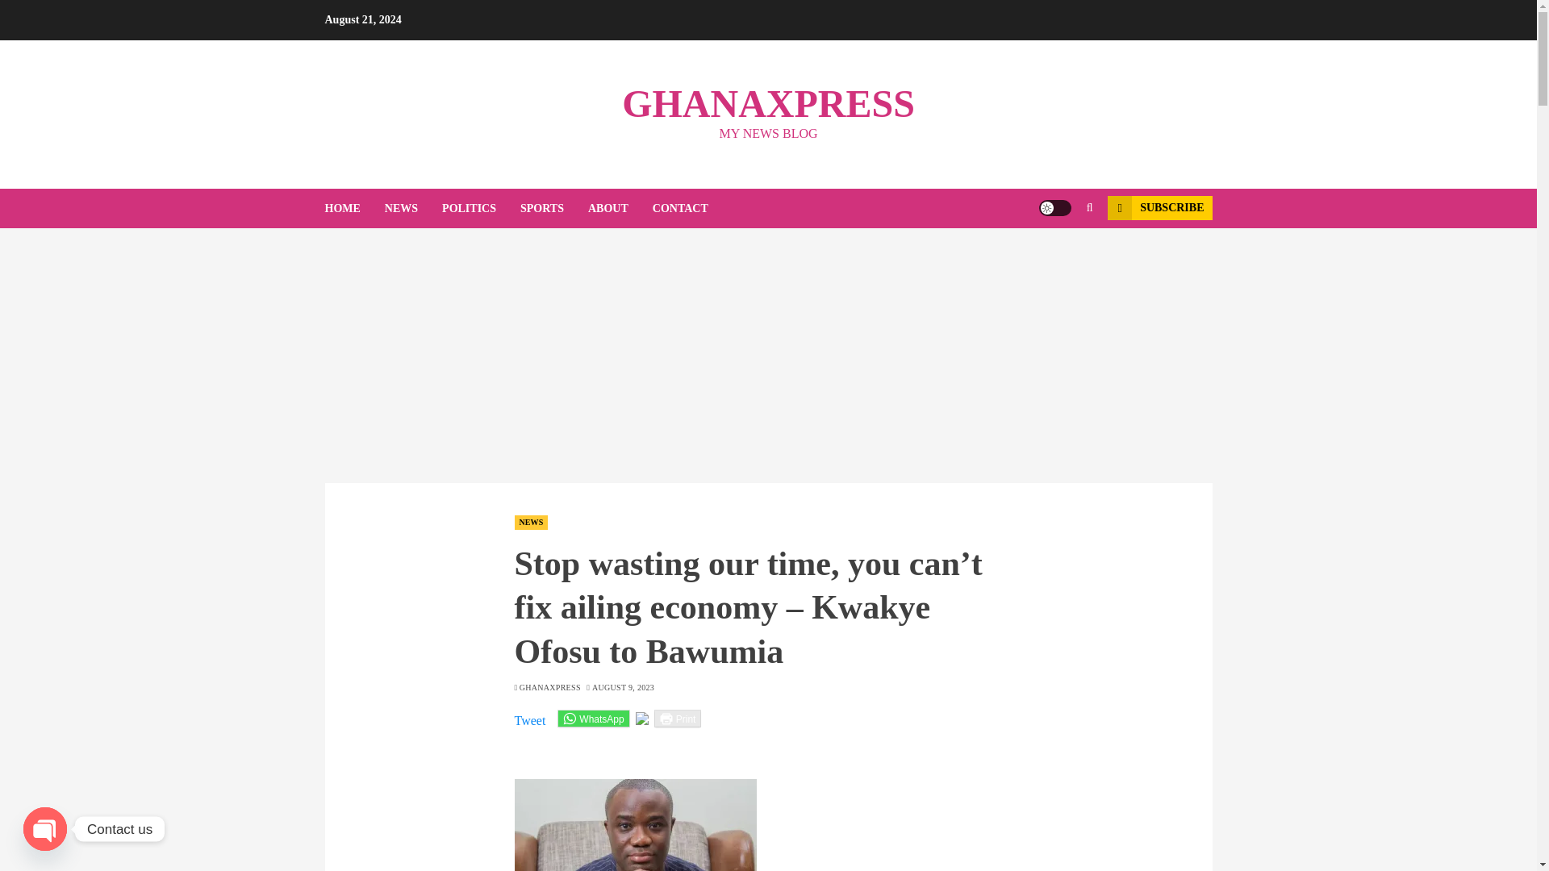  I want to click on HOME, so click(353, 208).